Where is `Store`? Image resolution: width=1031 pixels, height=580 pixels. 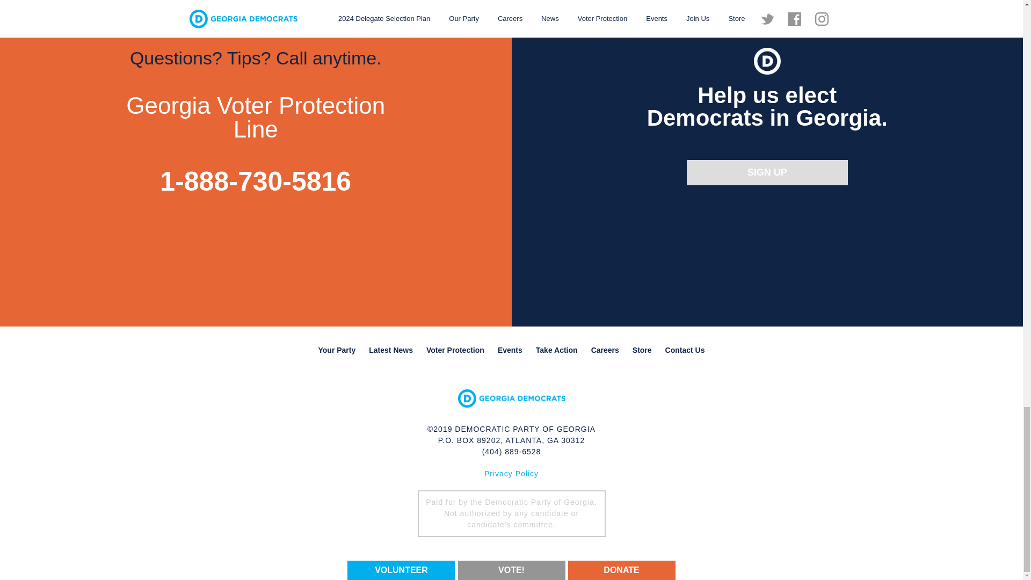 Store is located at coordinates (642, 350).